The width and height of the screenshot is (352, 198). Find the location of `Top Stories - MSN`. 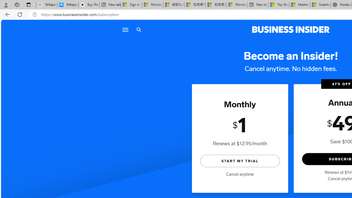

Top Stories - MSN is located at coordinates (278, 5).